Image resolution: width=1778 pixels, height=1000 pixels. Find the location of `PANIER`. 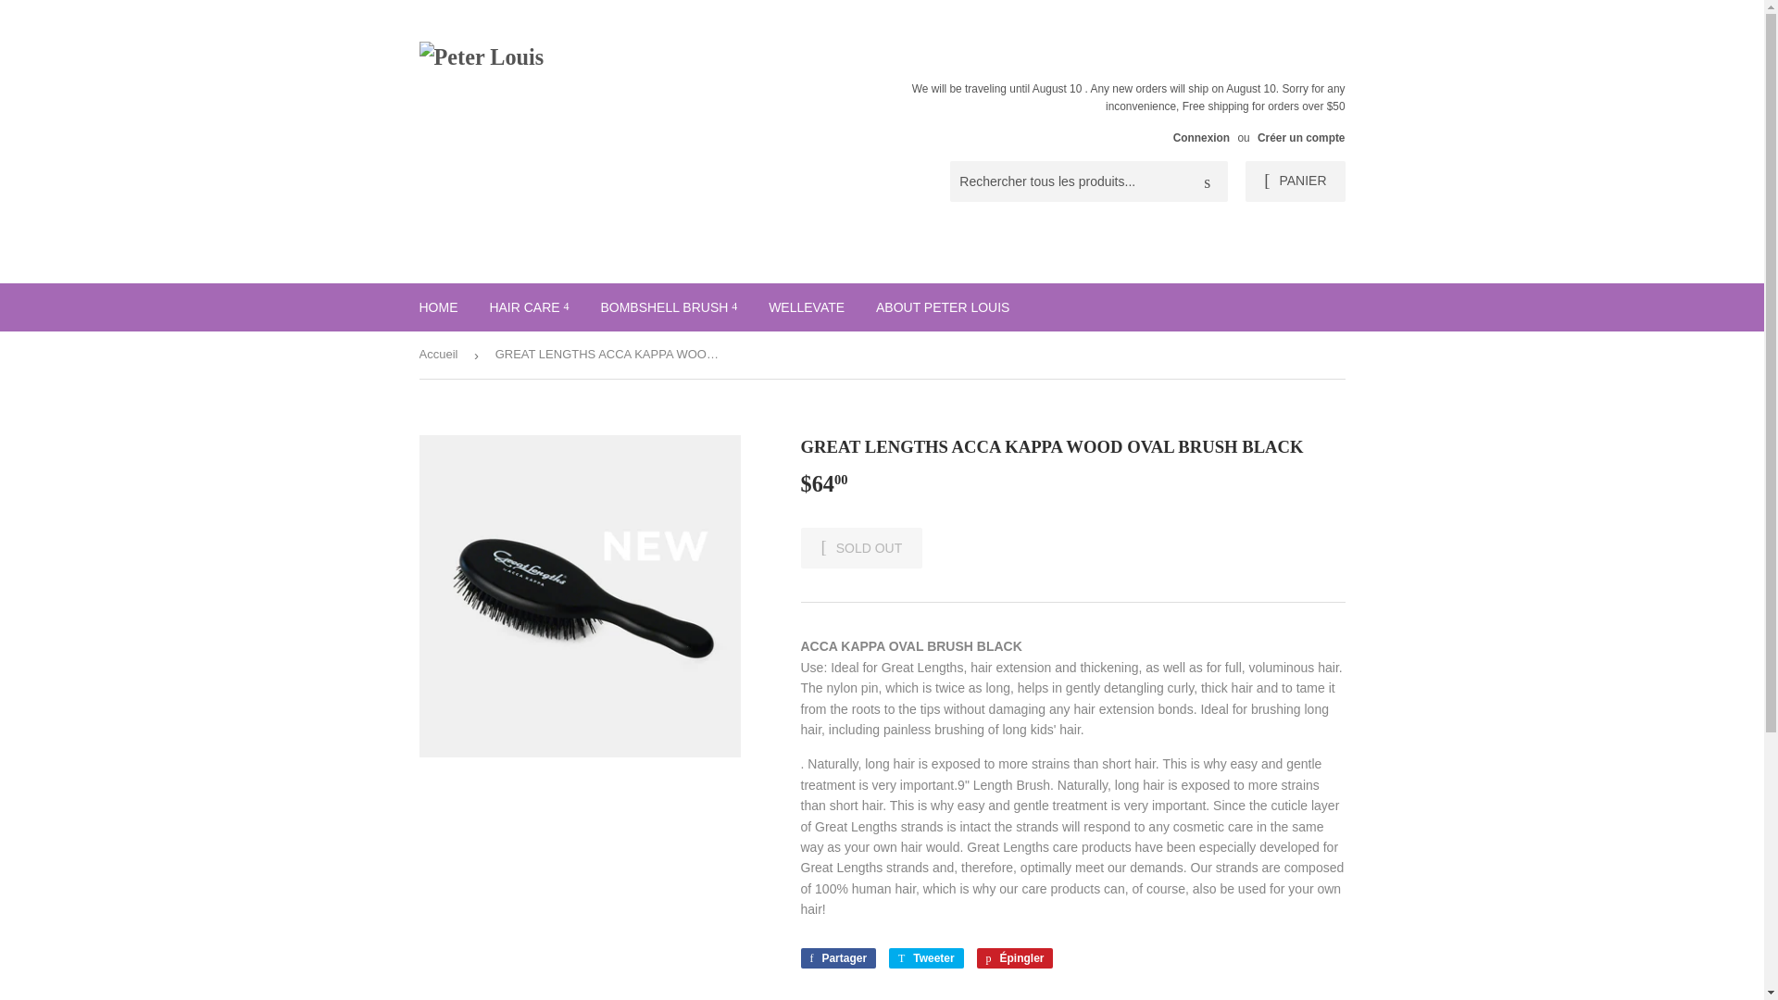

PANIER is located at coordinates (1295, 181).